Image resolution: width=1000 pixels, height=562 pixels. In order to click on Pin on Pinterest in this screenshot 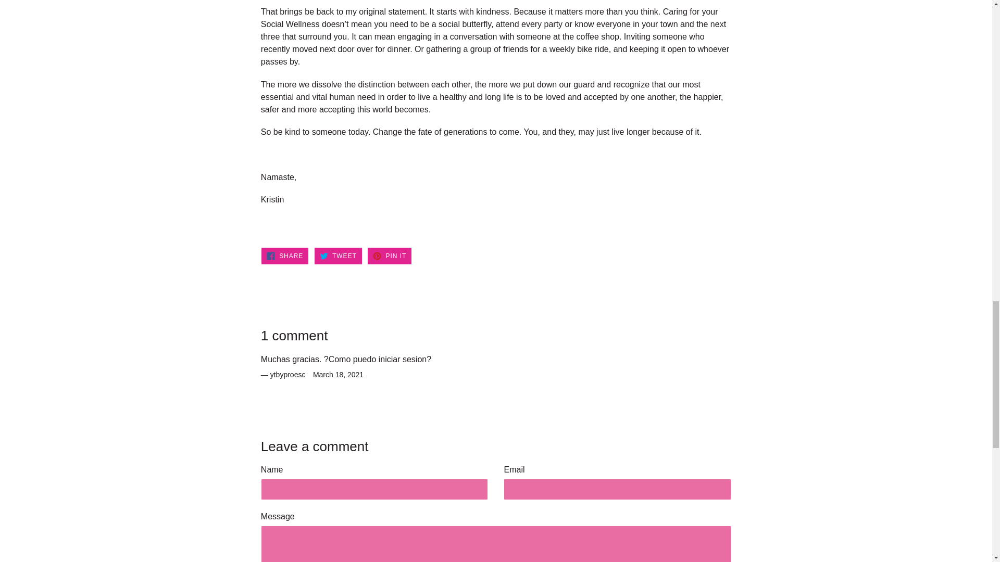, I will do `click(390, 256)`.